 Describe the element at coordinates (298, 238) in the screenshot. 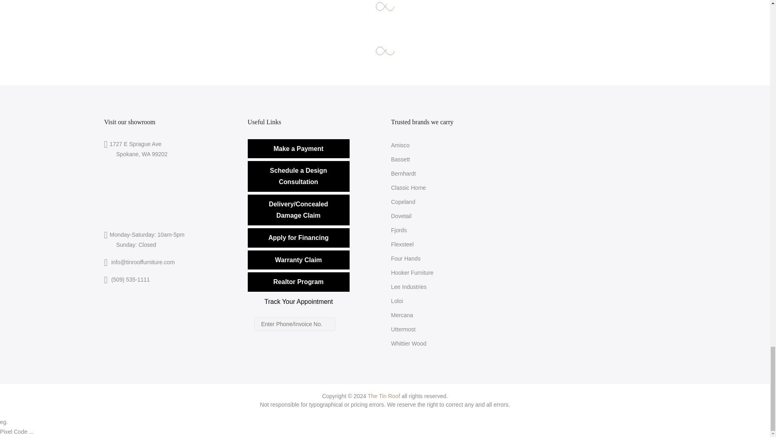

I see `Apply for Financing` at that location.